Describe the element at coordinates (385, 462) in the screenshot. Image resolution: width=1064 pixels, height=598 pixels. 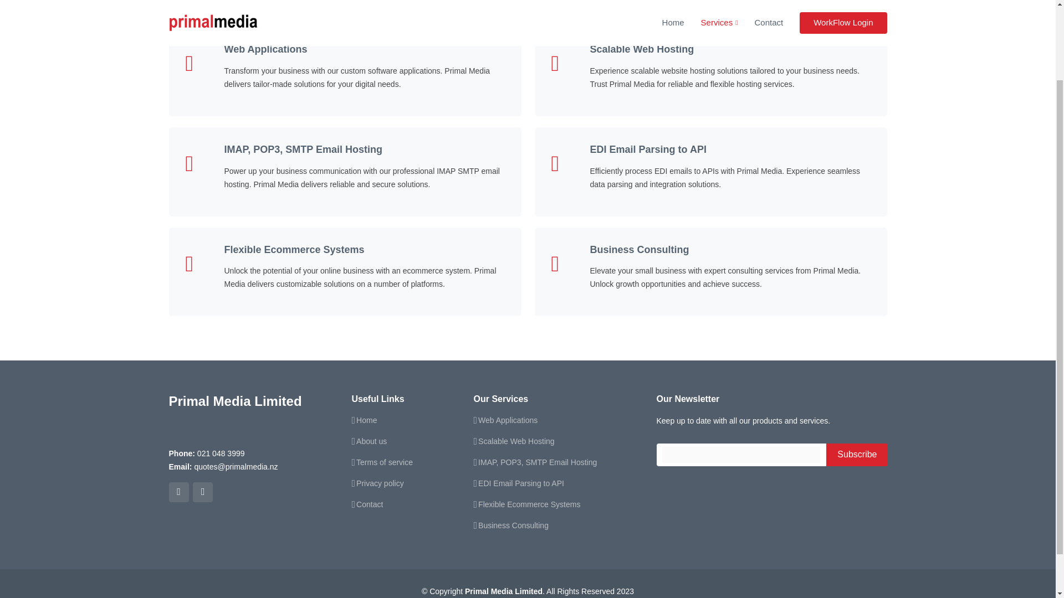
I see `Terms of service` at that location.